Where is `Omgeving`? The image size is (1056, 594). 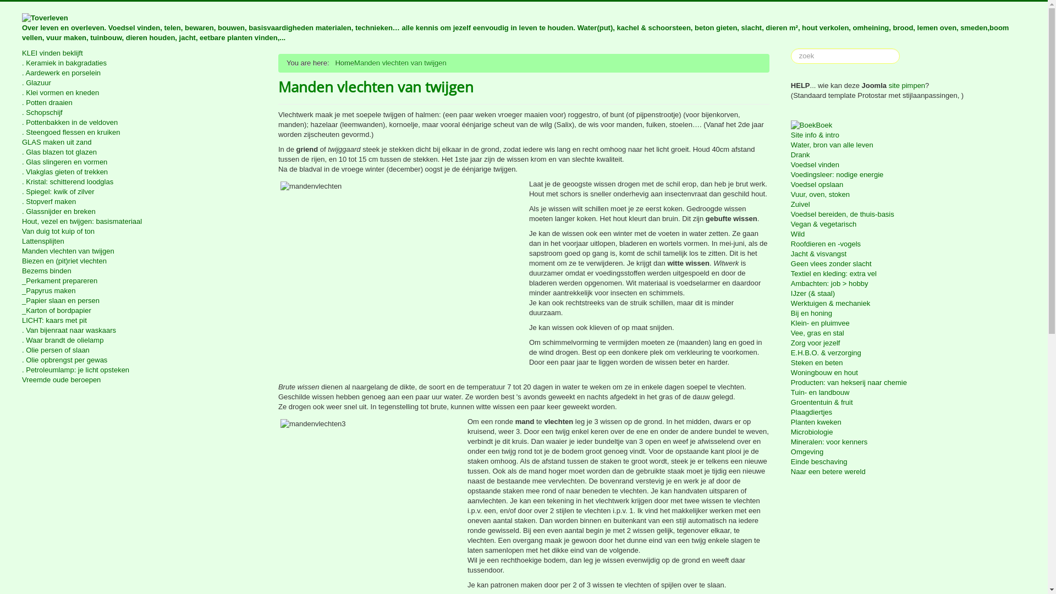
Omgeving is located at coordinates (909, 452).